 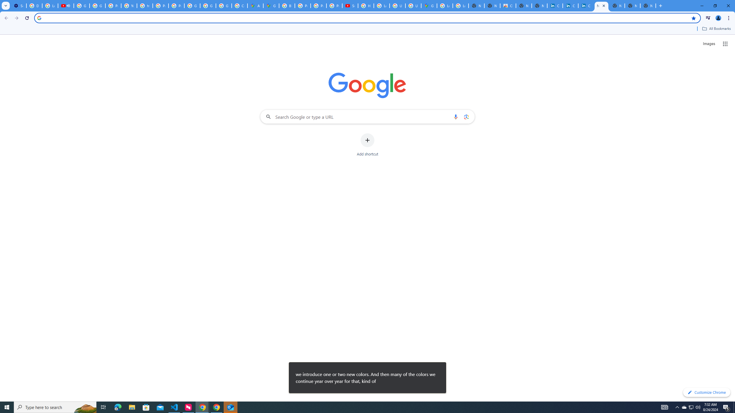 What do you see at coordinates (113, 6) in the screenshot?
I see `Privacy Help Center - Policies Help` at bounding box center [113, 6].